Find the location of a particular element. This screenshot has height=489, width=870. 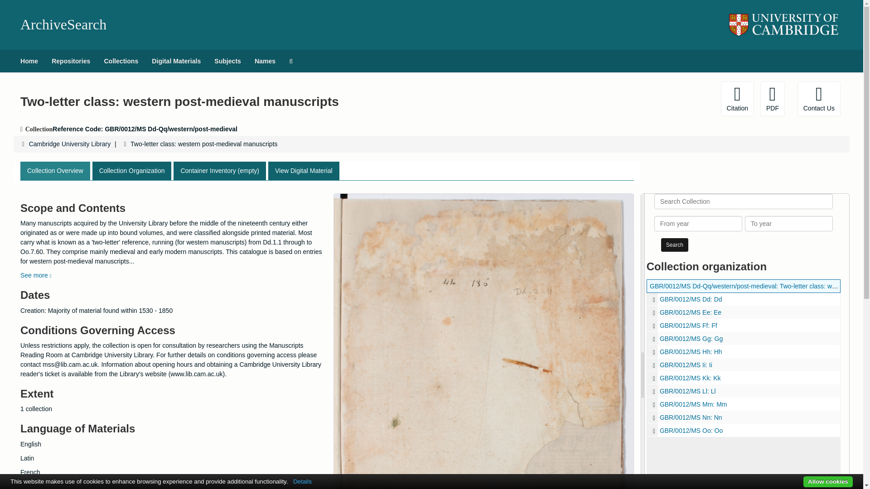

Repositories is located at coordinates (71, 61).